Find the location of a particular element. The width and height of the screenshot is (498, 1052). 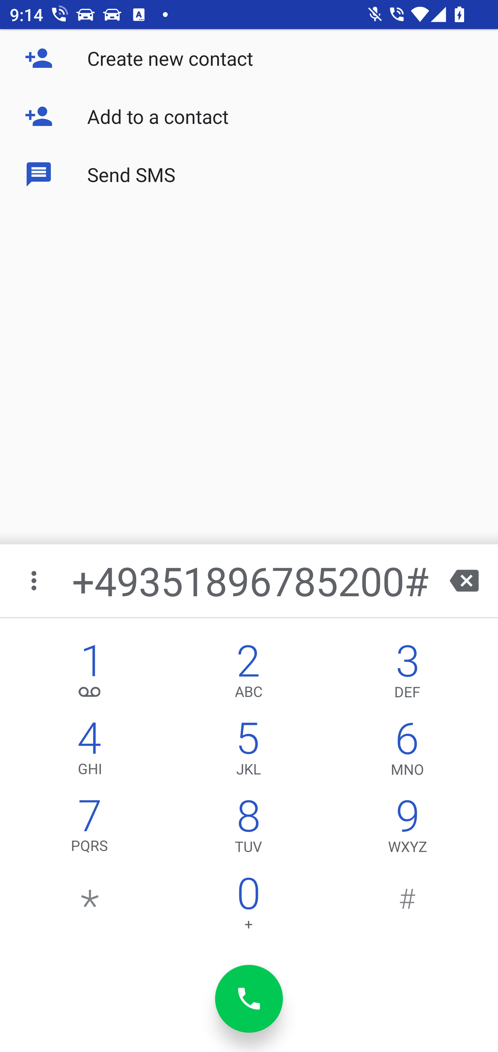

Add to a contact is located at coordinates (249, 116).